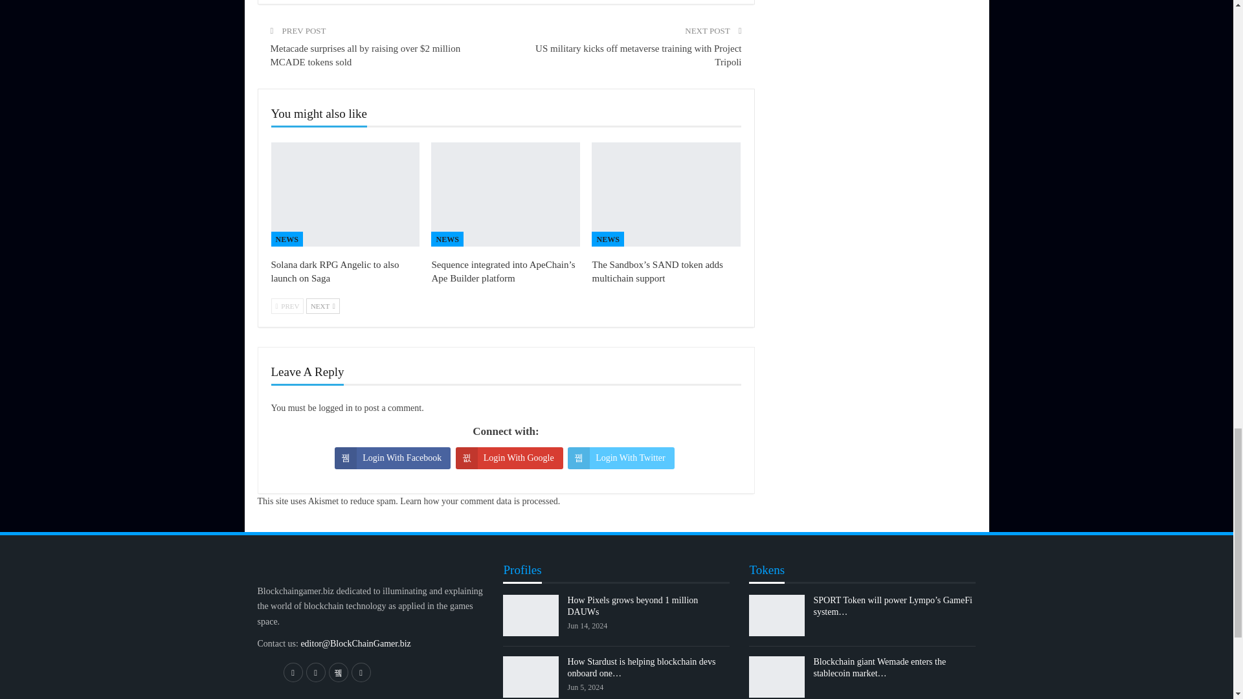  What do you see at coordinates (447, 238) in the screenshot?
I see `NEWS` at bounding box center [447, 238].